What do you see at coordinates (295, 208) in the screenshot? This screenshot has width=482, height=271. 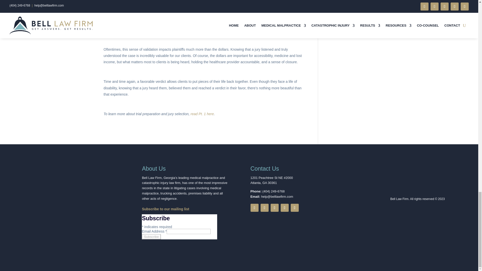 I see `Follow on Instagram` at bounding box center [295, 208].